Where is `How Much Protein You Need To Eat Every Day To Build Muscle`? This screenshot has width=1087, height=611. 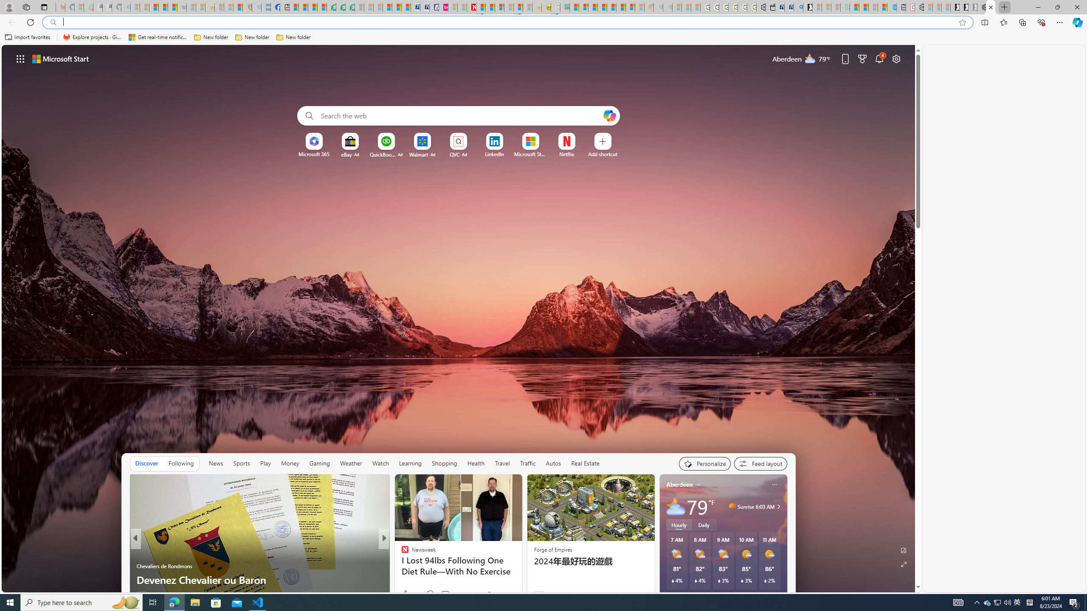
How Much Protein You Need To Eat Every Day To Build Muscle is located at coordinates (521, 573).